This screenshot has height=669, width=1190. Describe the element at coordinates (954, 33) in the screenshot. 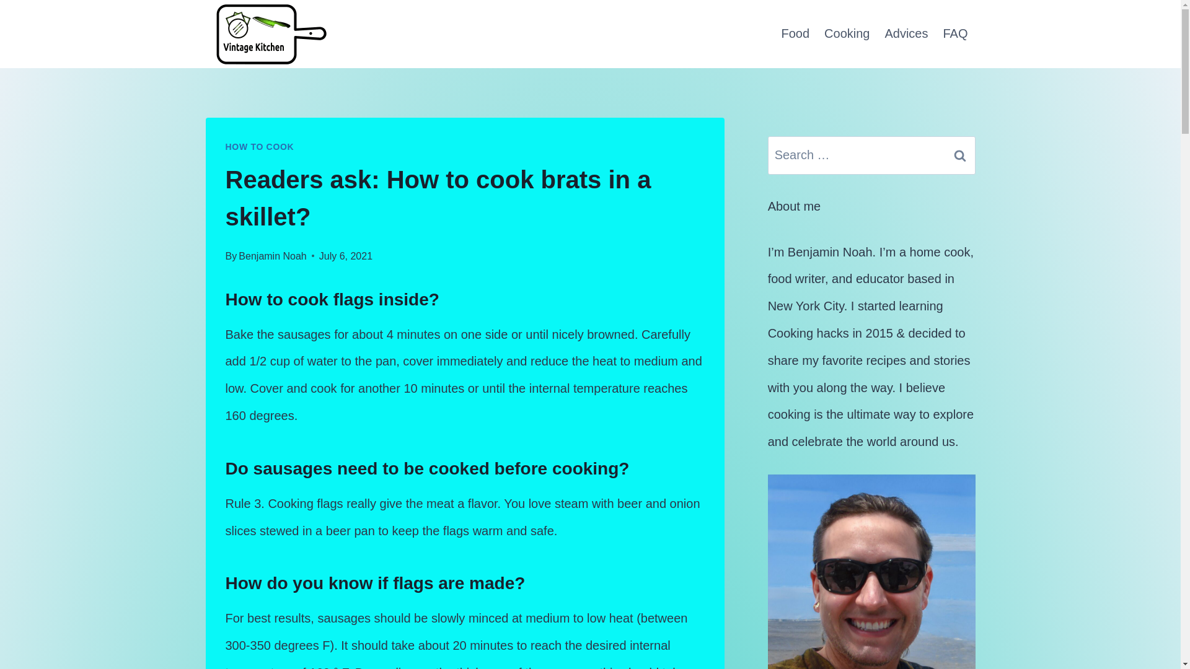

I see `FAQ` at that location.